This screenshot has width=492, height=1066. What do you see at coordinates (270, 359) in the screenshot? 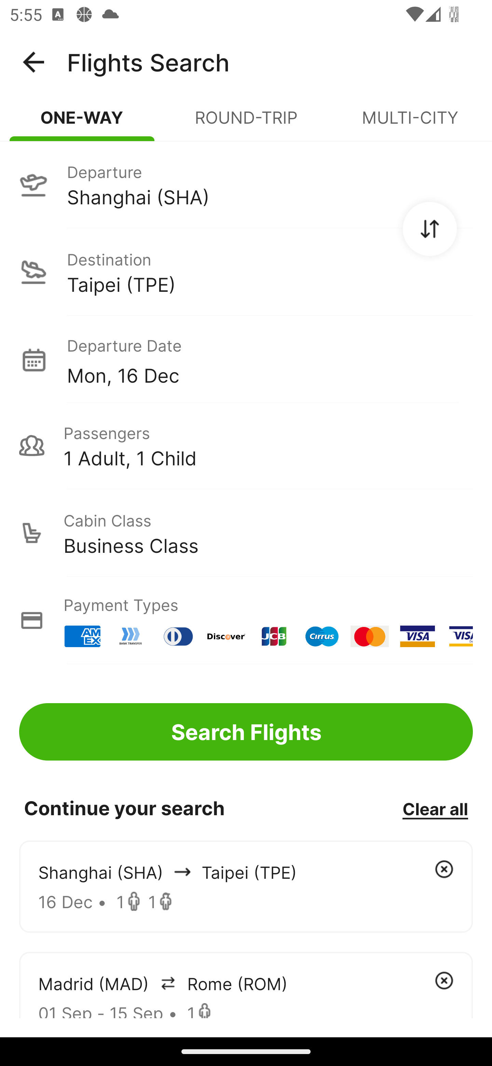
I see `Departure Date Mon, 16 Dec` at bounding box center [270, 359].